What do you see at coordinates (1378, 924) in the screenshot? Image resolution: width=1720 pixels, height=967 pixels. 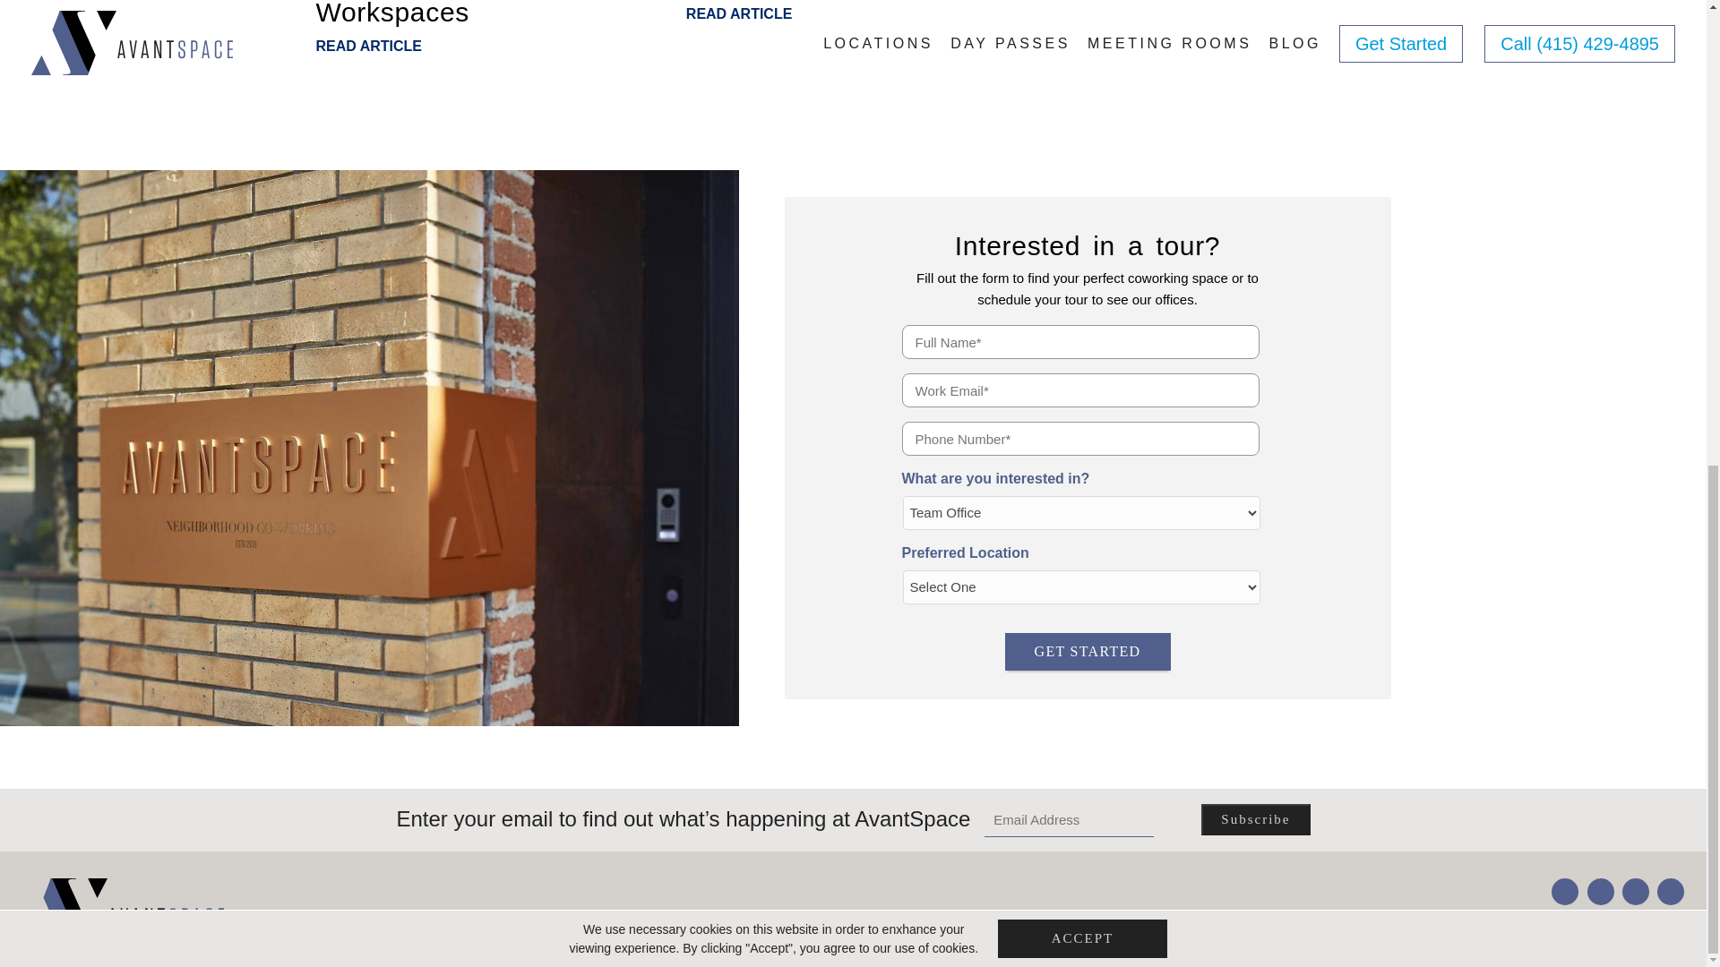 I see `835 5th Avenue, San Rafael` at bounding box center [1378, 924].